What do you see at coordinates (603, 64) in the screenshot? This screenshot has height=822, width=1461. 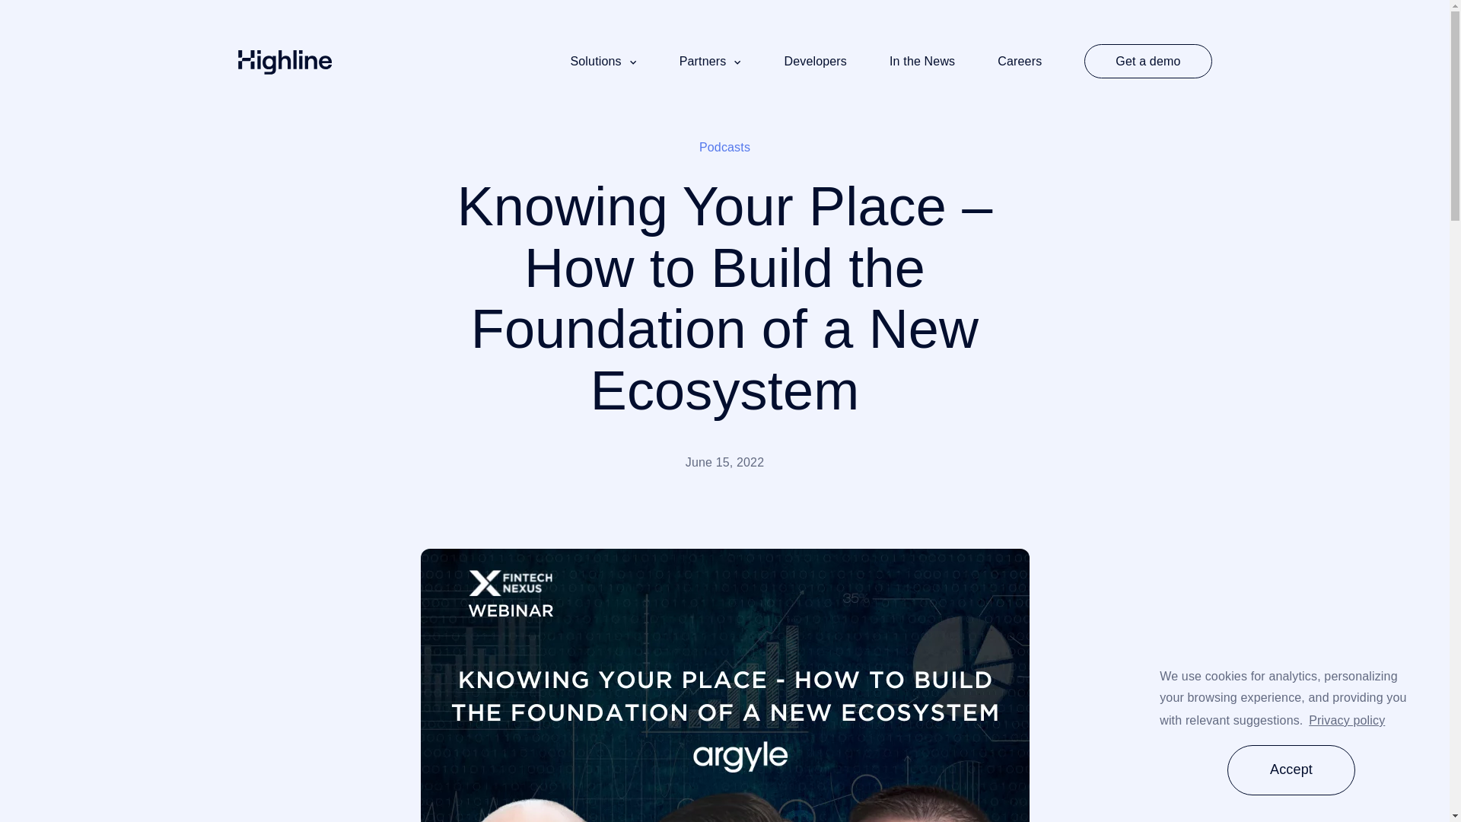 I see `Solutions` at bounding box center [603, 64].